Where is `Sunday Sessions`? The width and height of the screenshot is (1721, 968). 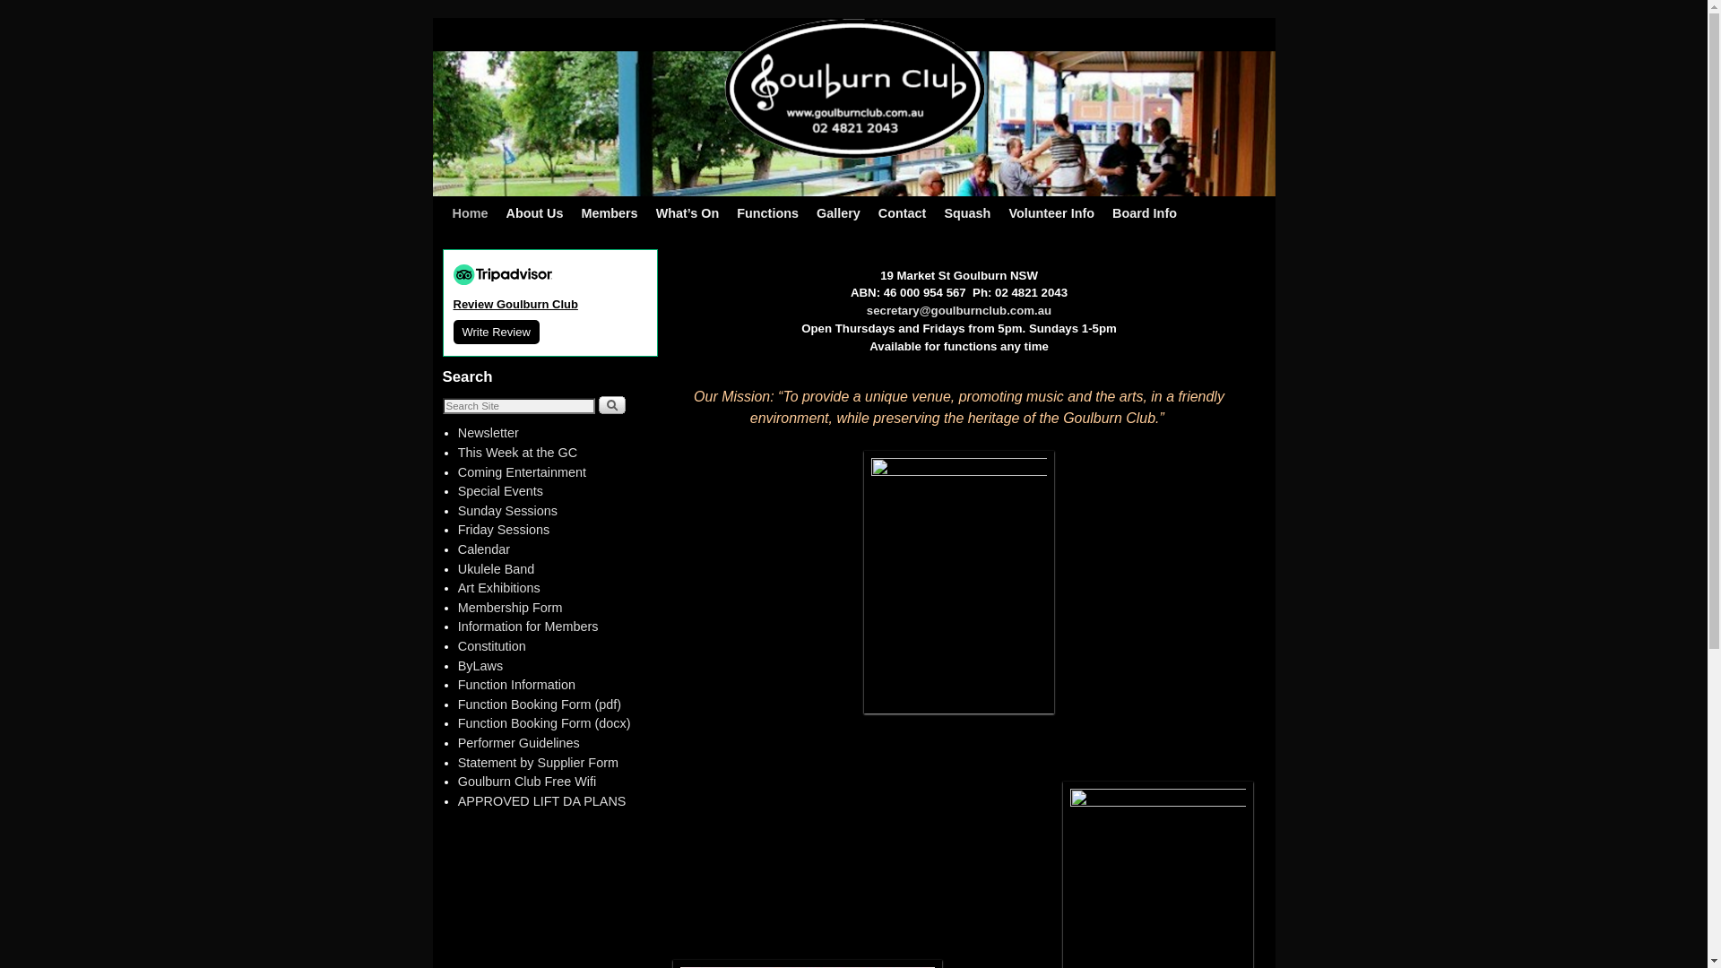
Sunday Sessions is located at coordinates (507, 511).